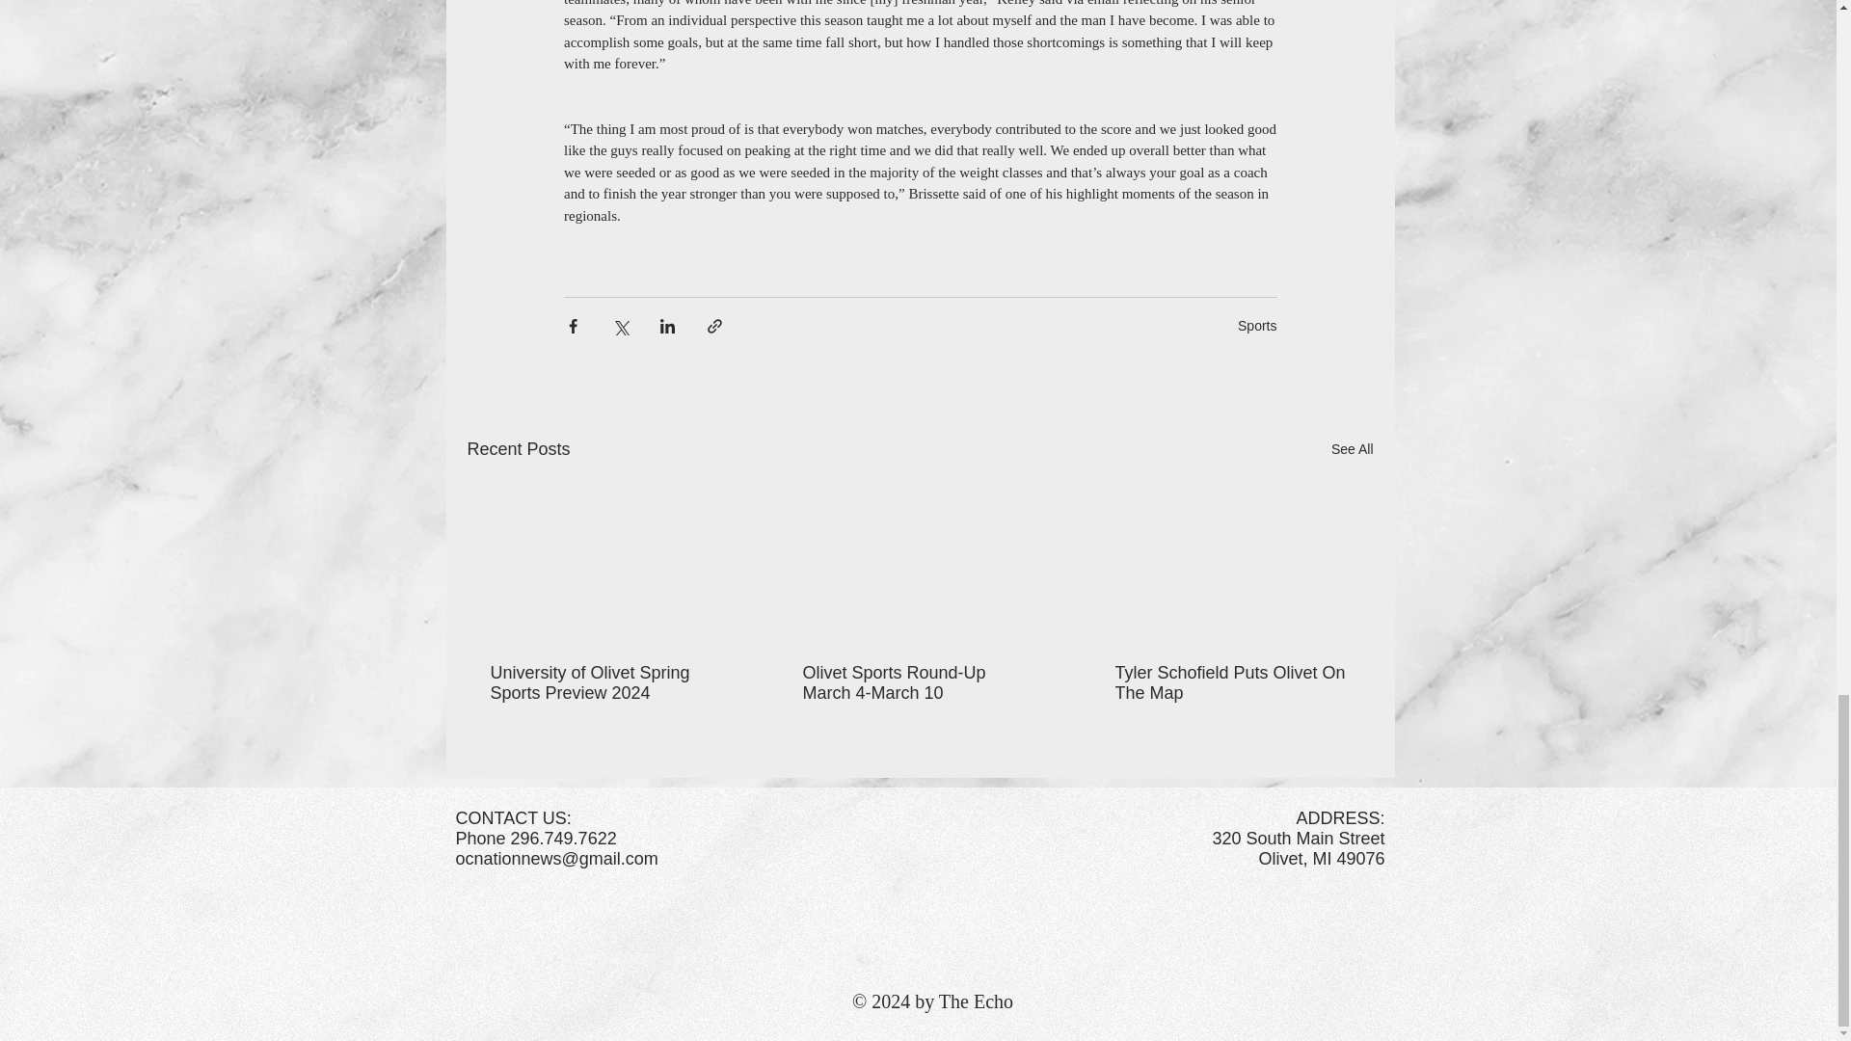 Image resolution: width=1851 pixels, height=1041 pixels. What do you see at coordinates (1352, 449) in the screenshot?
I see `See All` at bounding box center [1352, 449].